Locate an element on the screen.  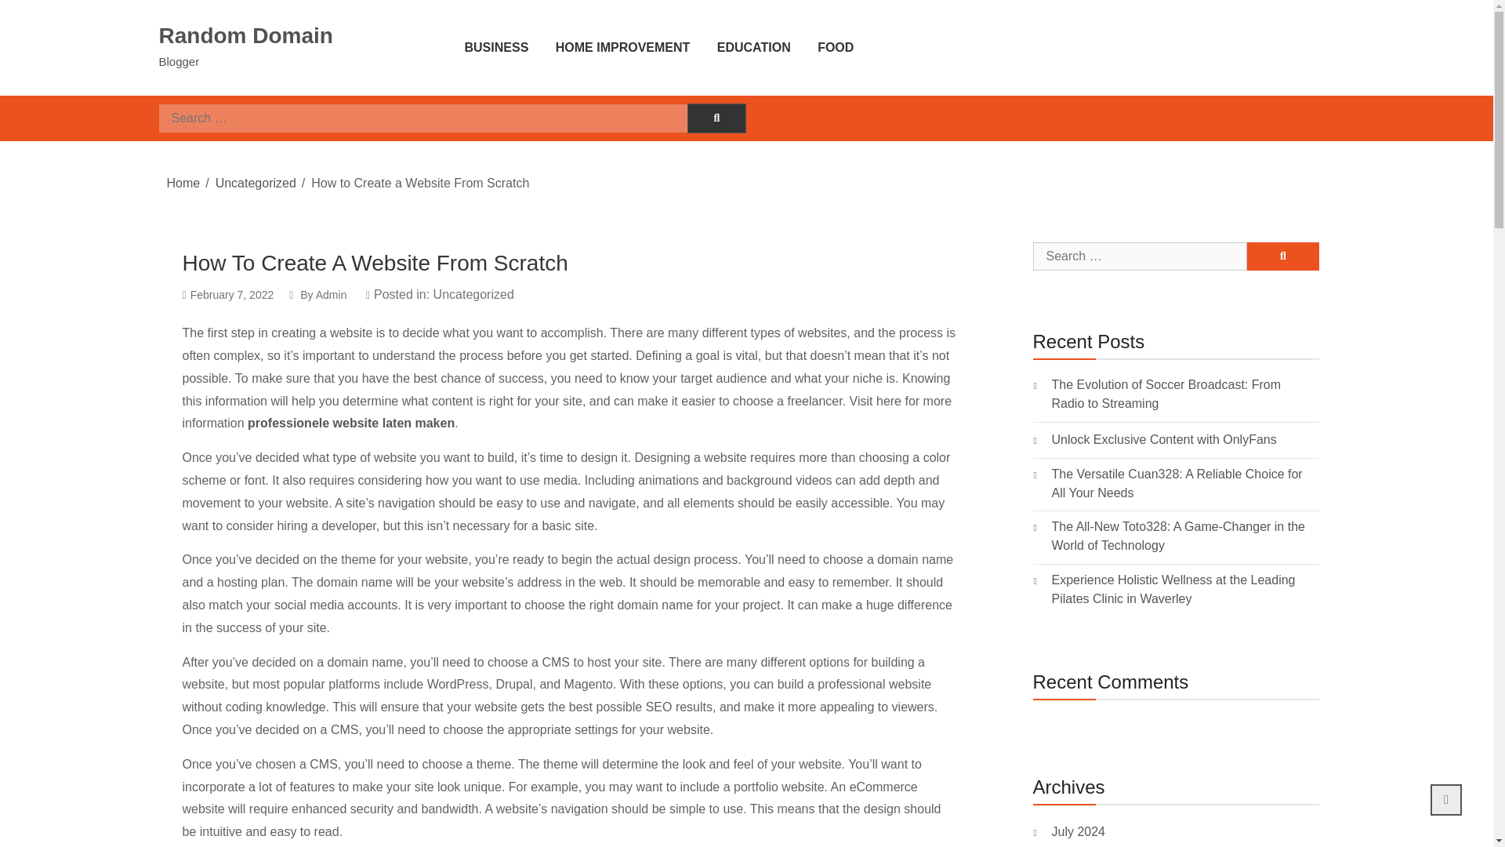
Blogger is located at coordinates (178, 61).